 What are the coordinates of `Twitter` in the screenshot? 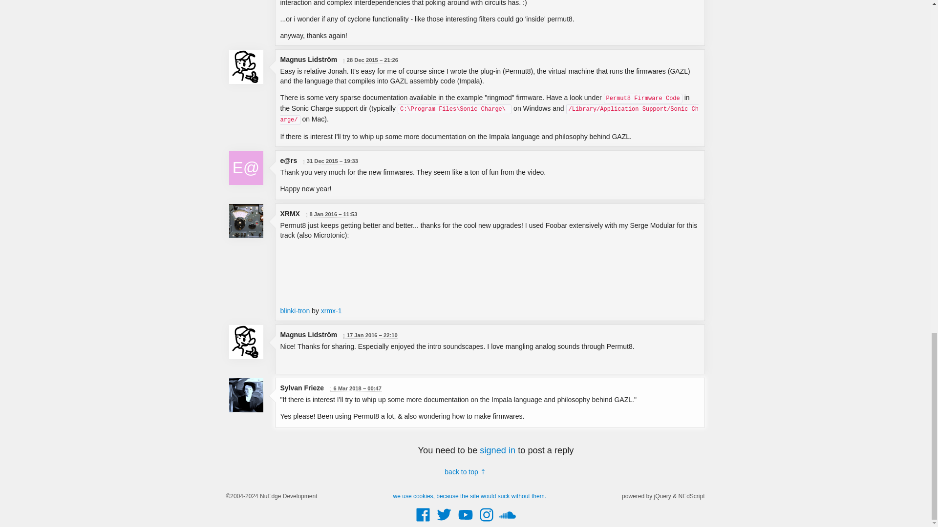 It's located at (444, 521).